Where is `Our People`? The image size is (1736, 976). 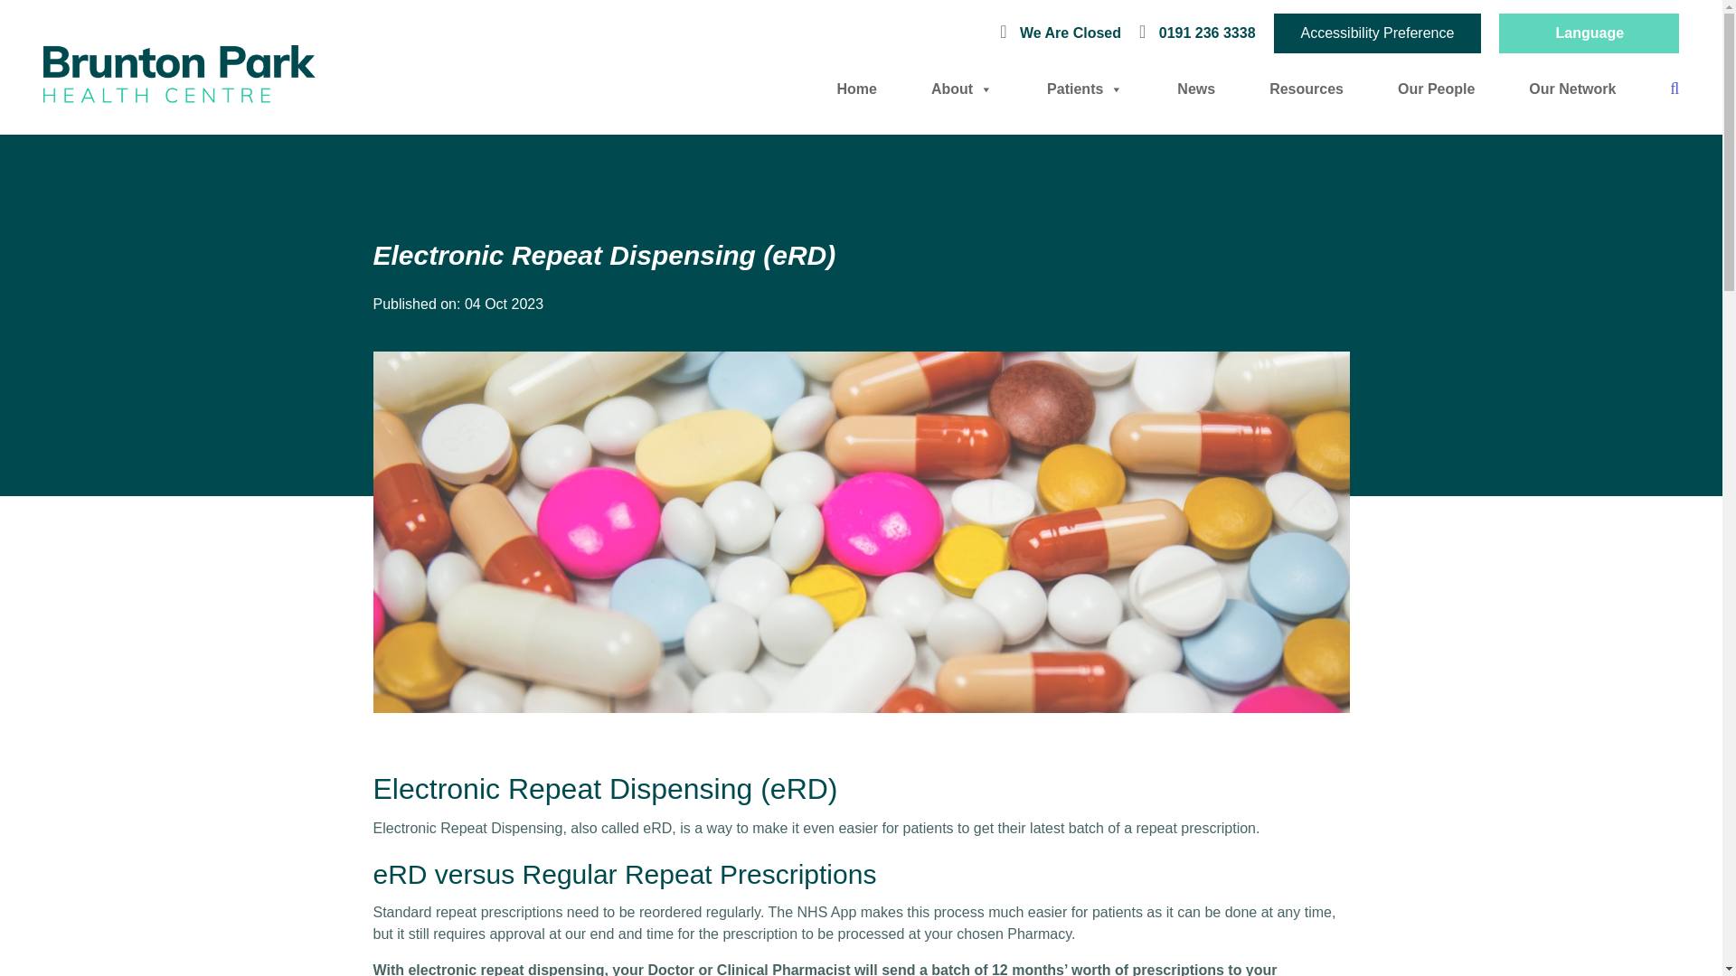
Our People is located at coordinates (1436, 89).